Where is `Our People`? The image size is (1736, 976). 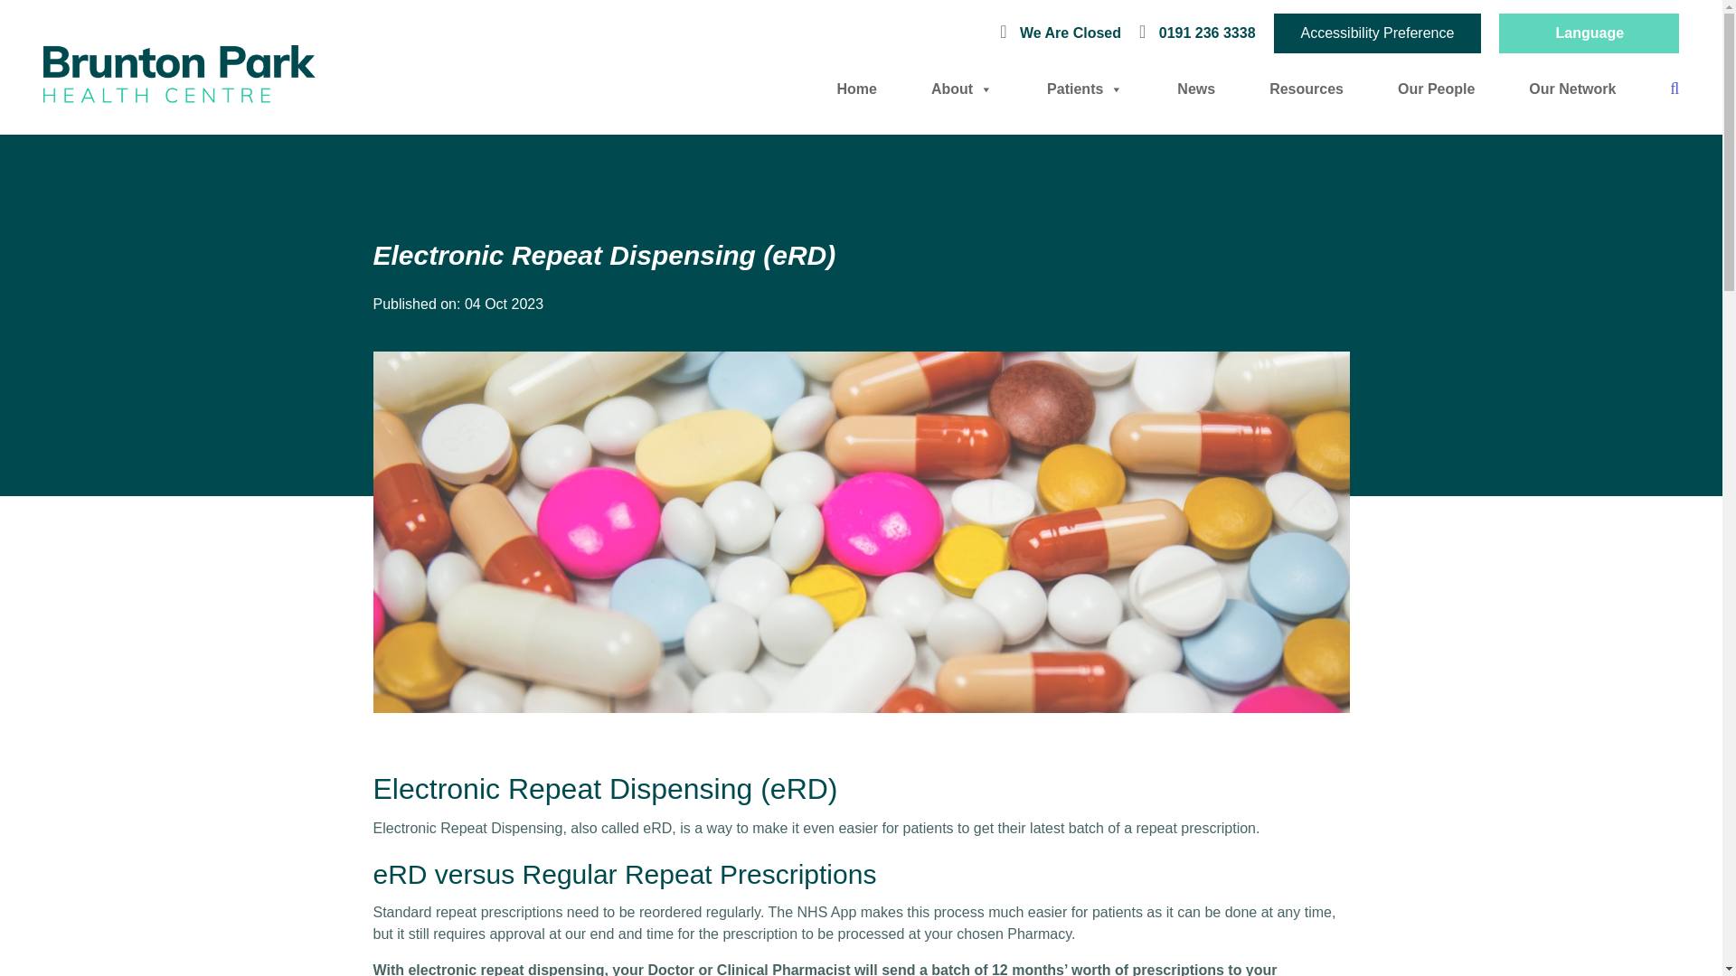
Our People is located at coordinates (1436, 89).